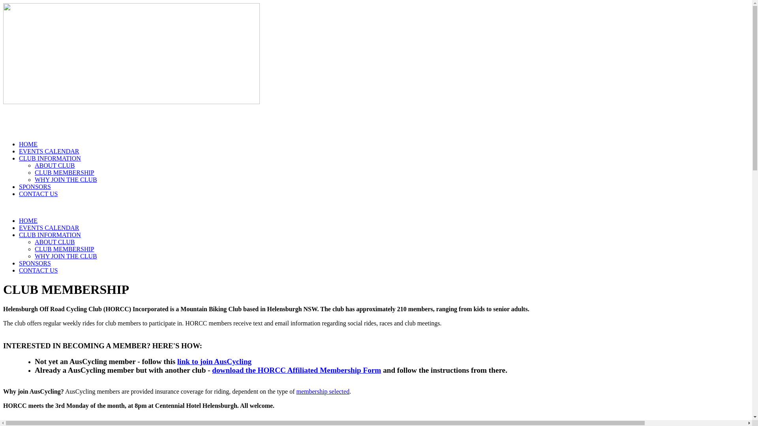 This screenshot has height=426, width=758. I want to click on CLUB MEMBERSHIP, so click(65, 249).